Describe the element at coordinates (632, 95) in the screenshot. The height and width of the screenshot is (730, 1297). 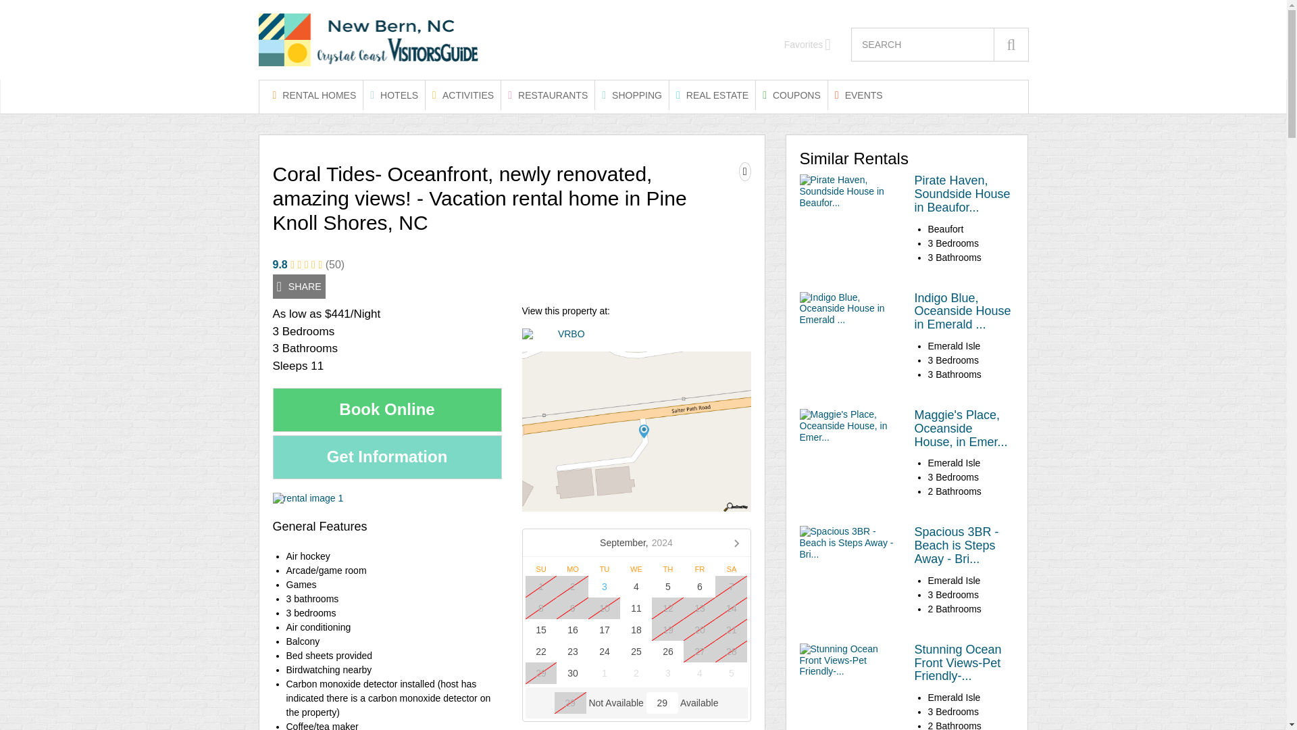
I see `SHOPPING` at that location.